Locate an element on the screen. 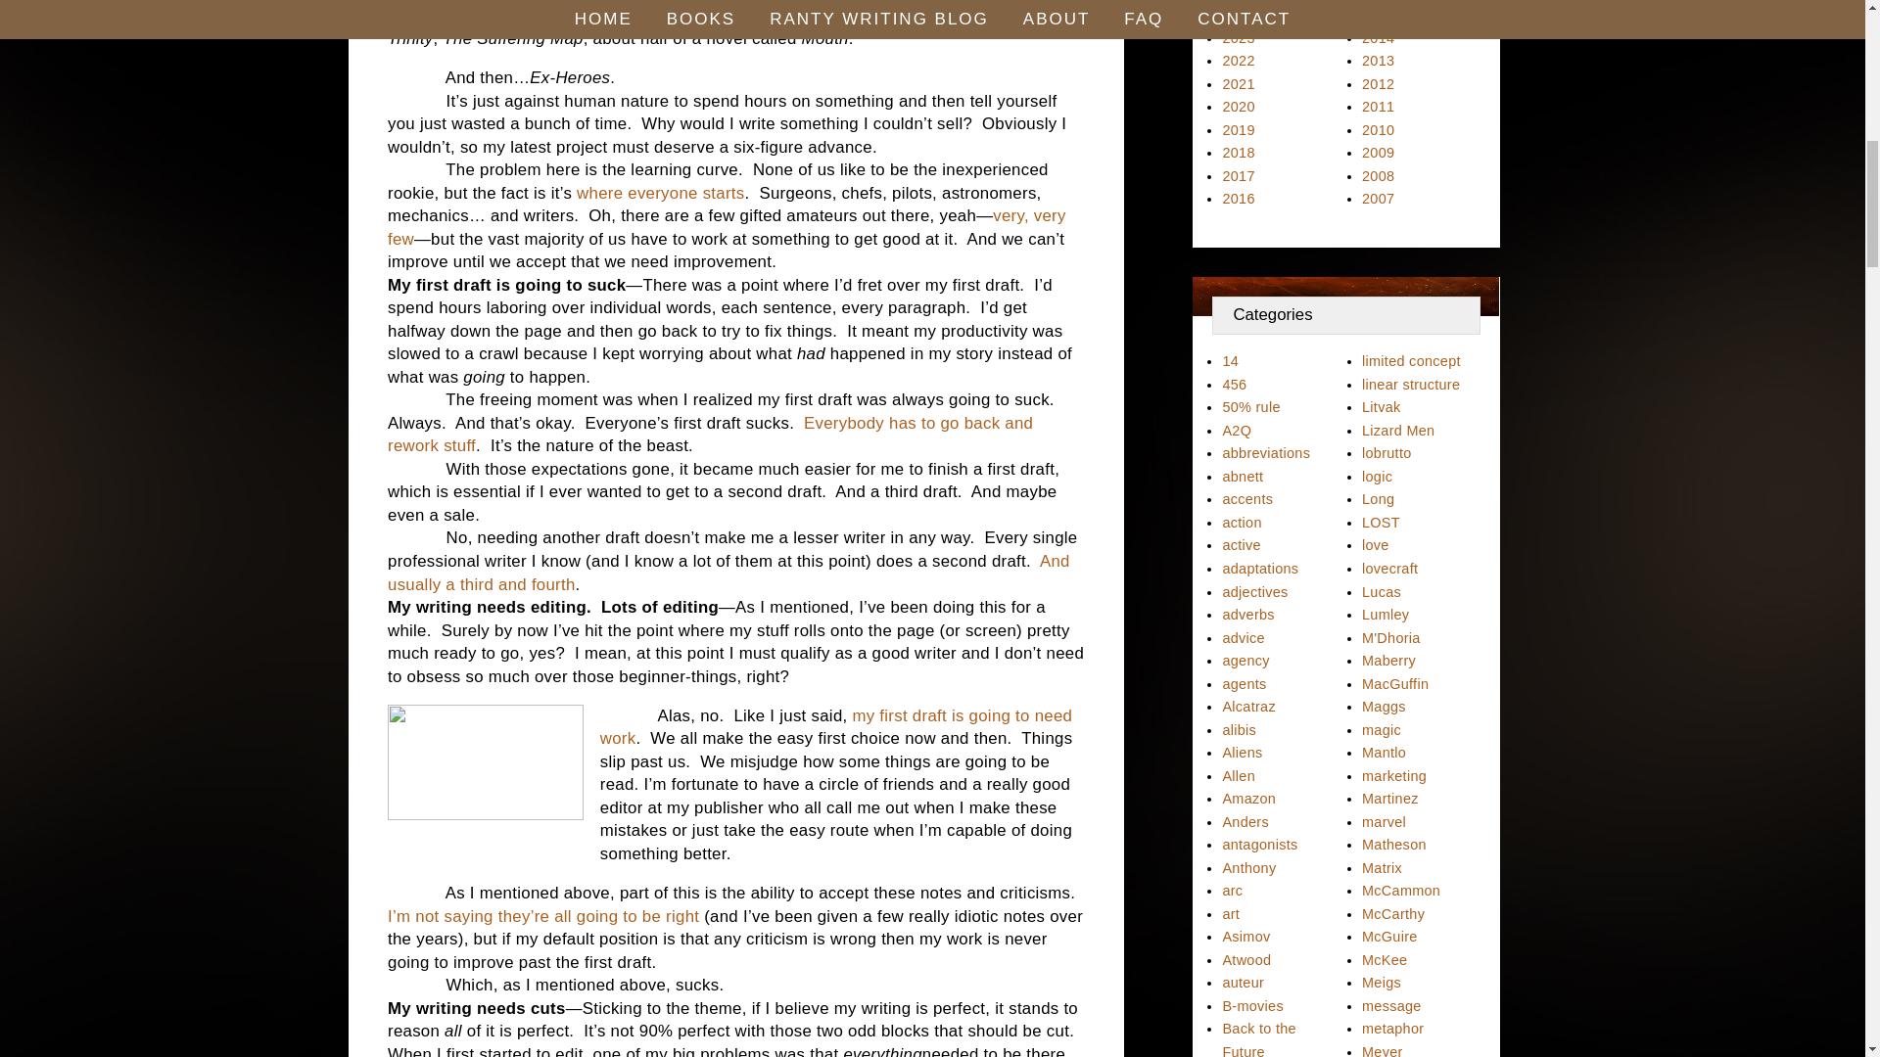 This screenshot has width=1880, height=1057. very, very few is located at coordinates (727, 227).